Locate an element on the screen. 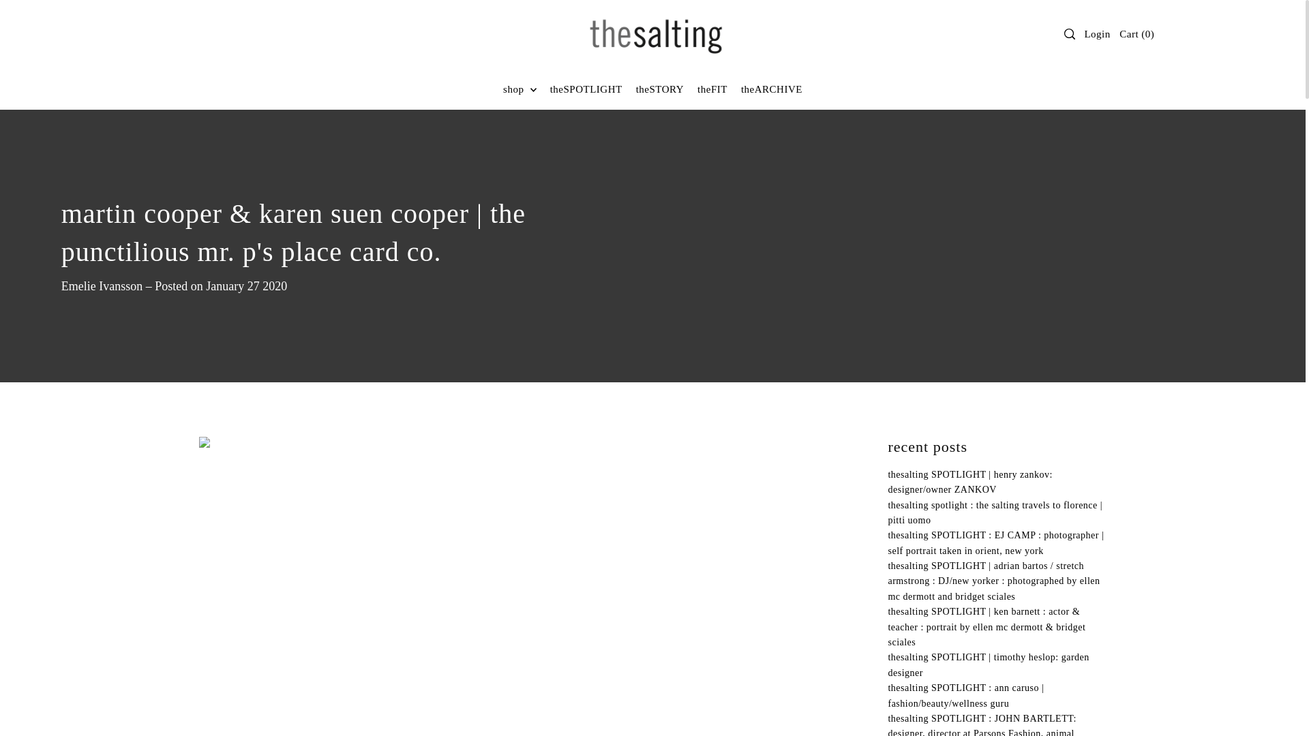 Image resolution: width=1309 pixels, height=736 pixels. theSTORY is located at coordinates (660, 89).